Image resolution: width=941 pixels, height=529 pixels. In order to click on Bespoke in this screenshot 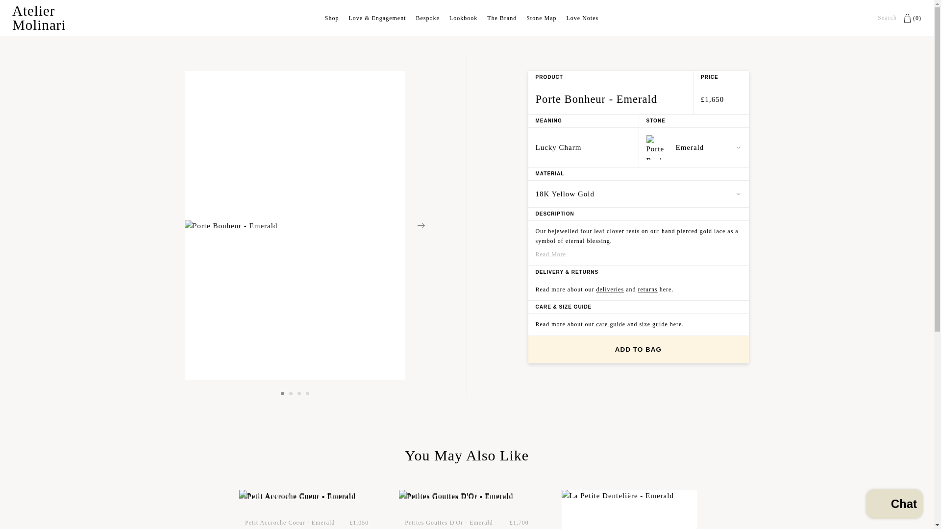, I will do `click(427, 18)`.